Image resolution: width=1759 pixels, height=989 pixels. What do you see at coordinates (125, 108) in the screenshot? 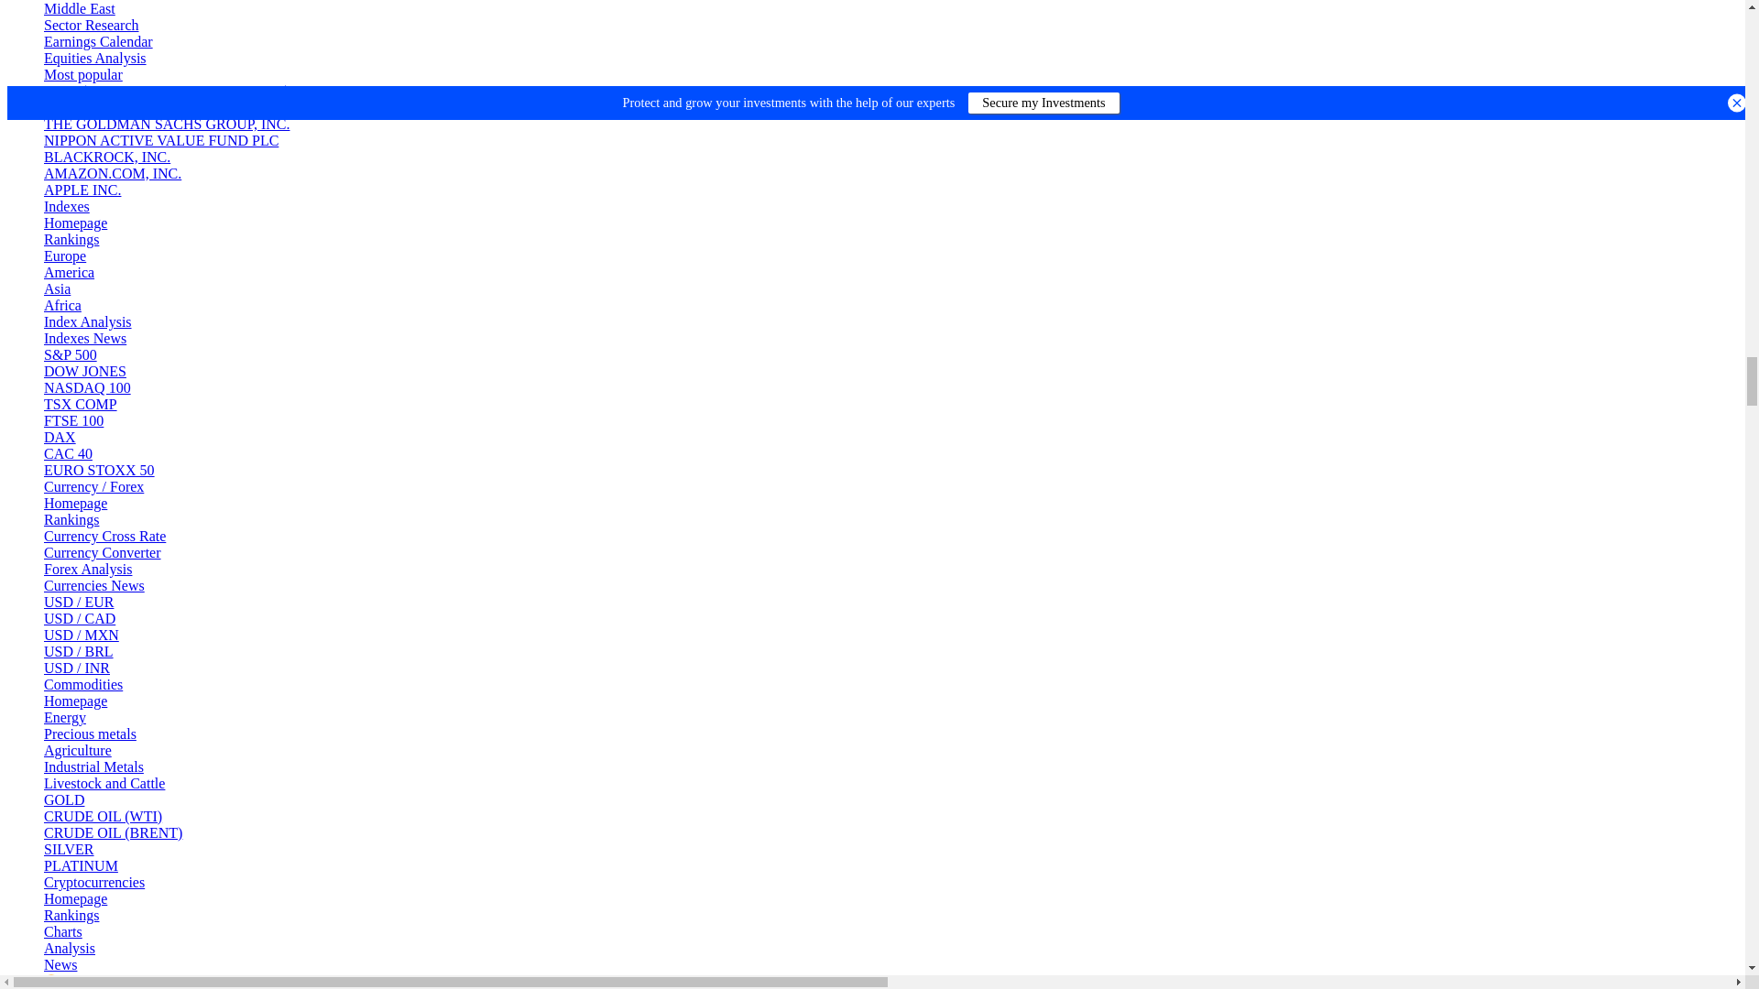
I see `Burberry Group plc` at bounding box center [125, 108].